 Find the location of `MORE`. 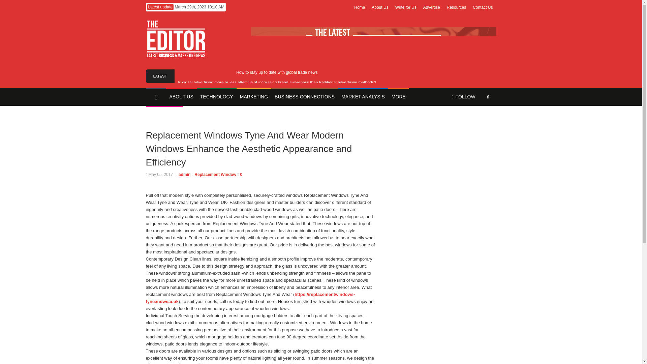

MORE is located at coordinates (398, 97).